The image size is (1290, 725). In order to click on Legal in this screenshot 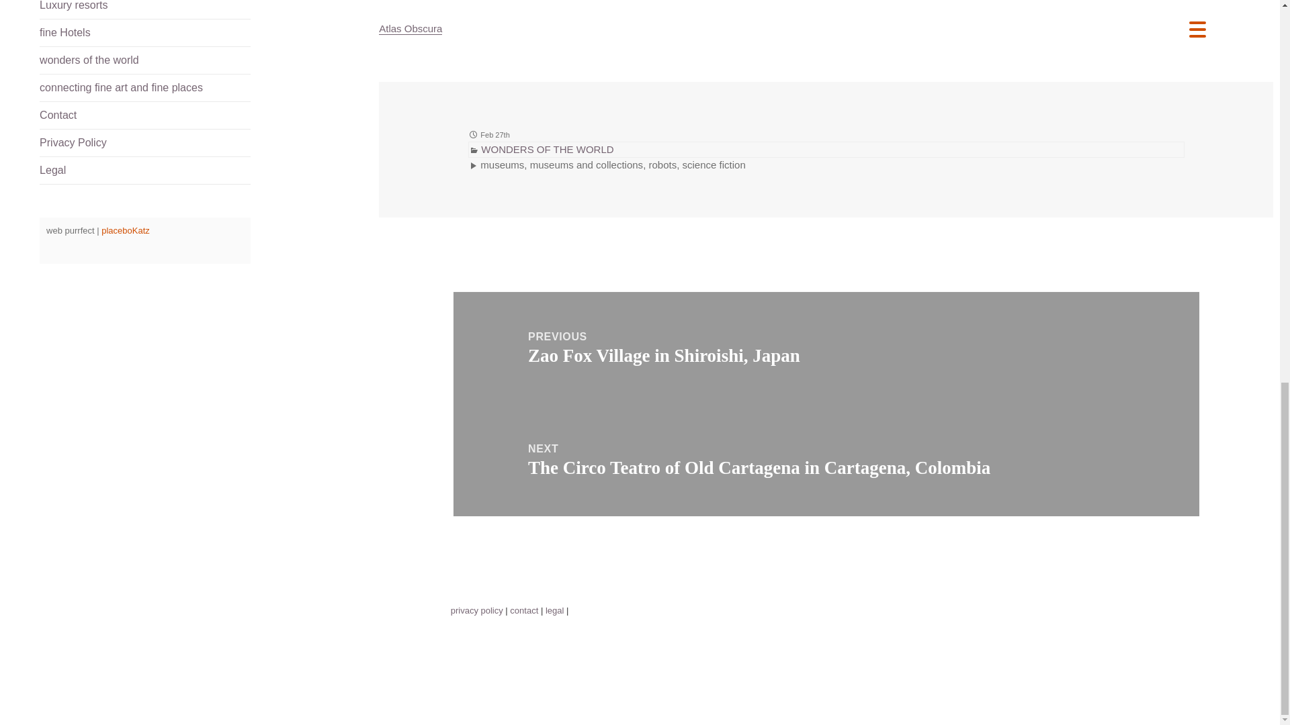, I will do `click(145, 171)`.